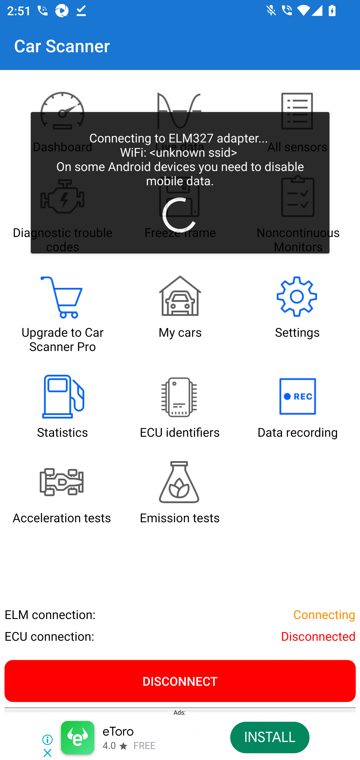  Describe the element at coordinates (118, 732) in the screenshot. I see `eToro` at that location.